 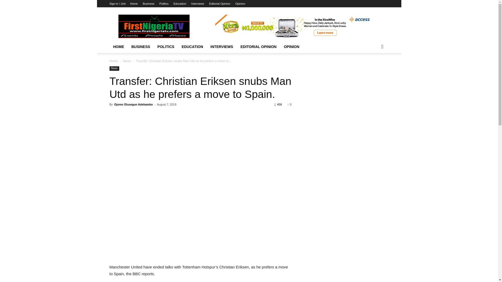 I want to click on Education, so click(x=180, y=4).